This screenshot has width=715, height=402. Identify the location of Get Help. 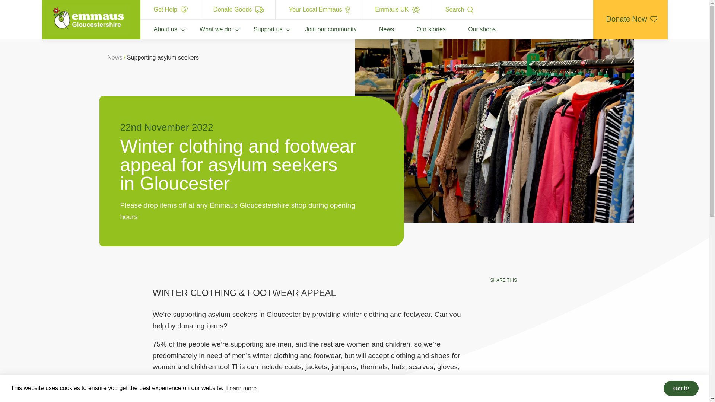
(170, 10).